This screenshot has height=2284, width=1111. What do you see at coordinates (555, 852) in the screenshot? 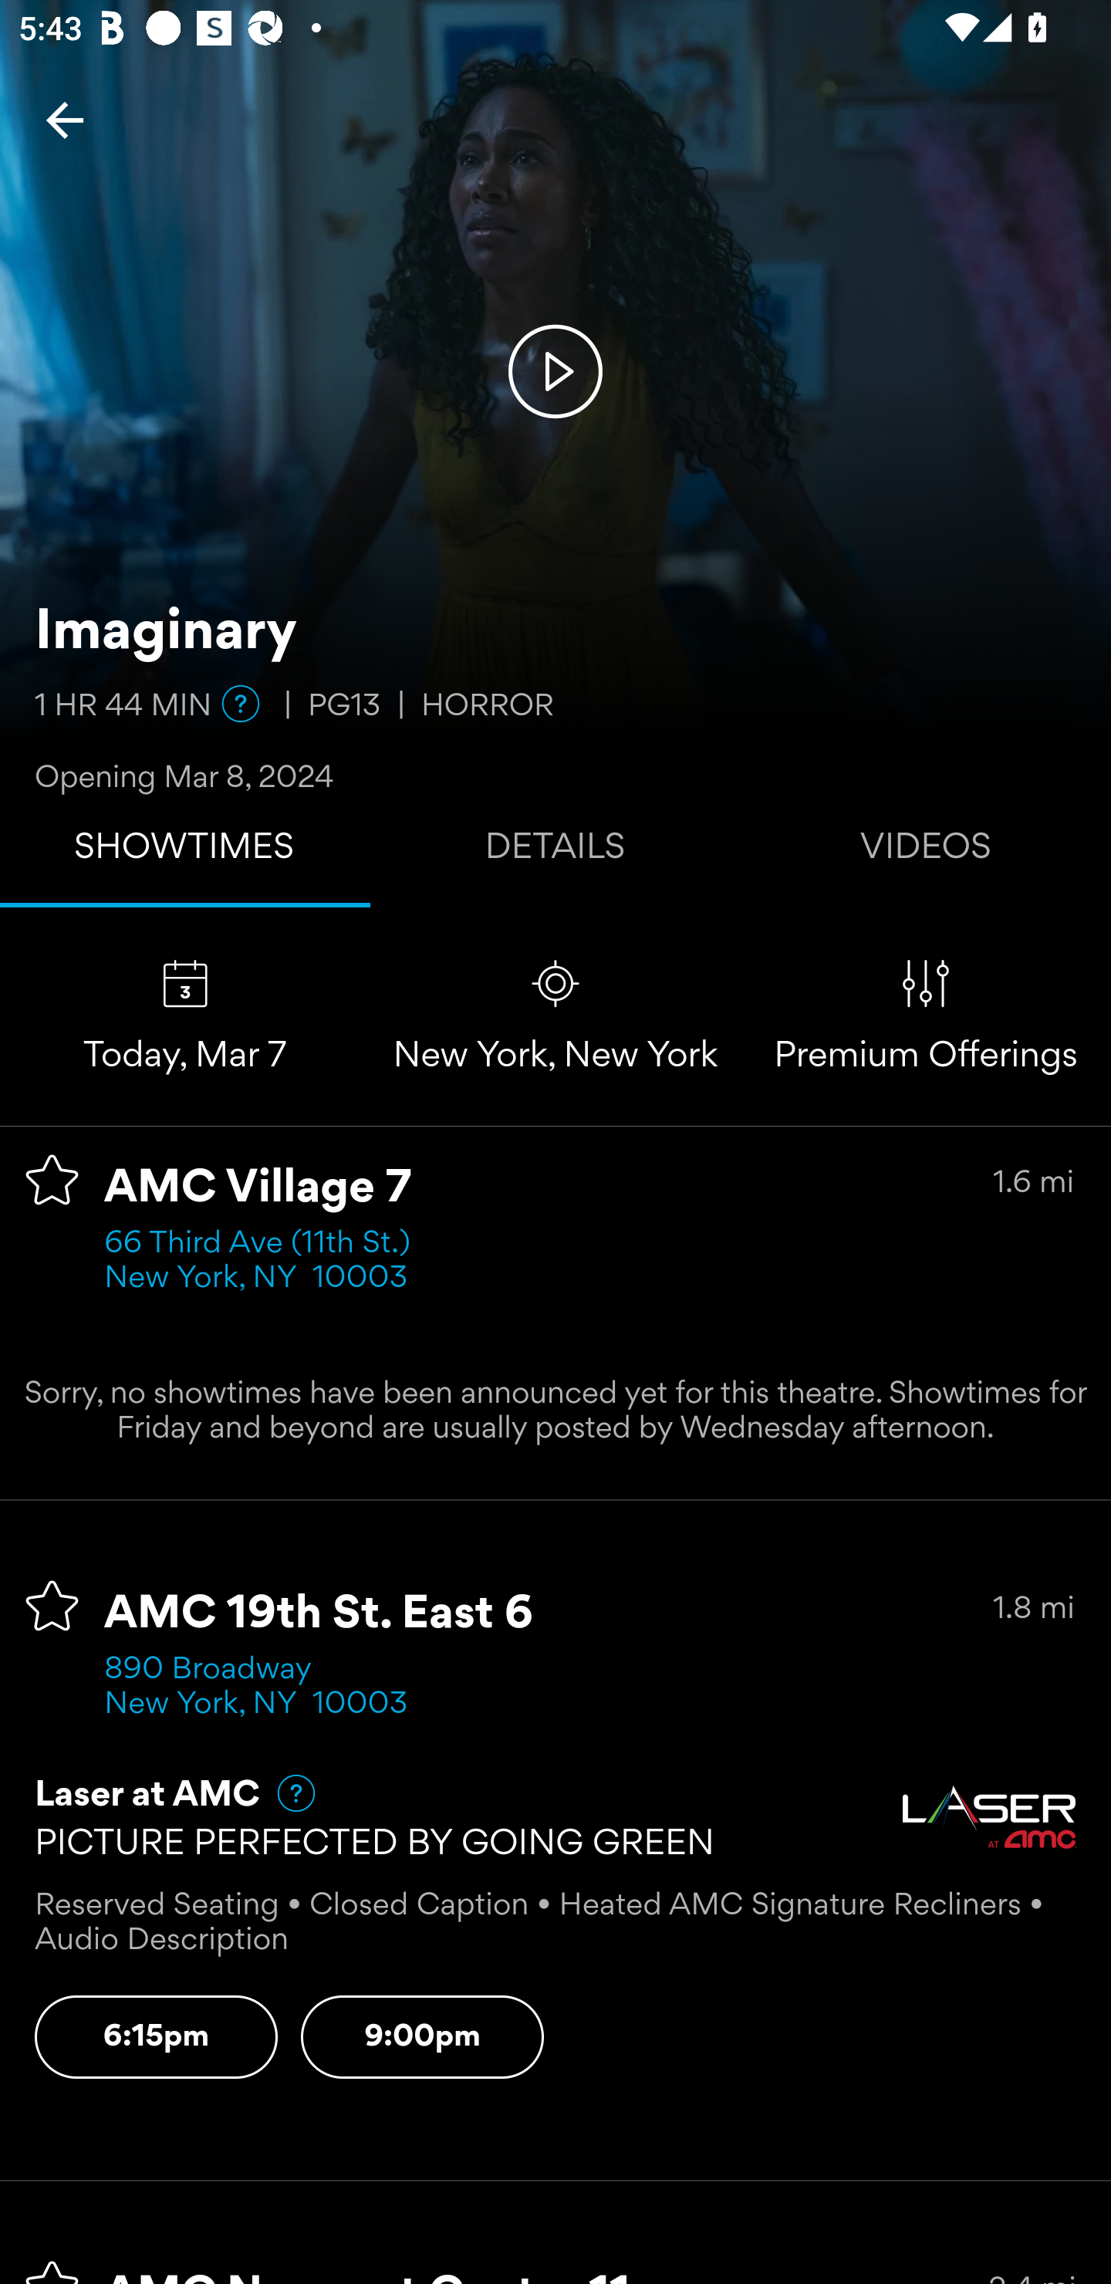
I see `DETAILS
Tab 2 of 3` at bounding box center [555, 852].